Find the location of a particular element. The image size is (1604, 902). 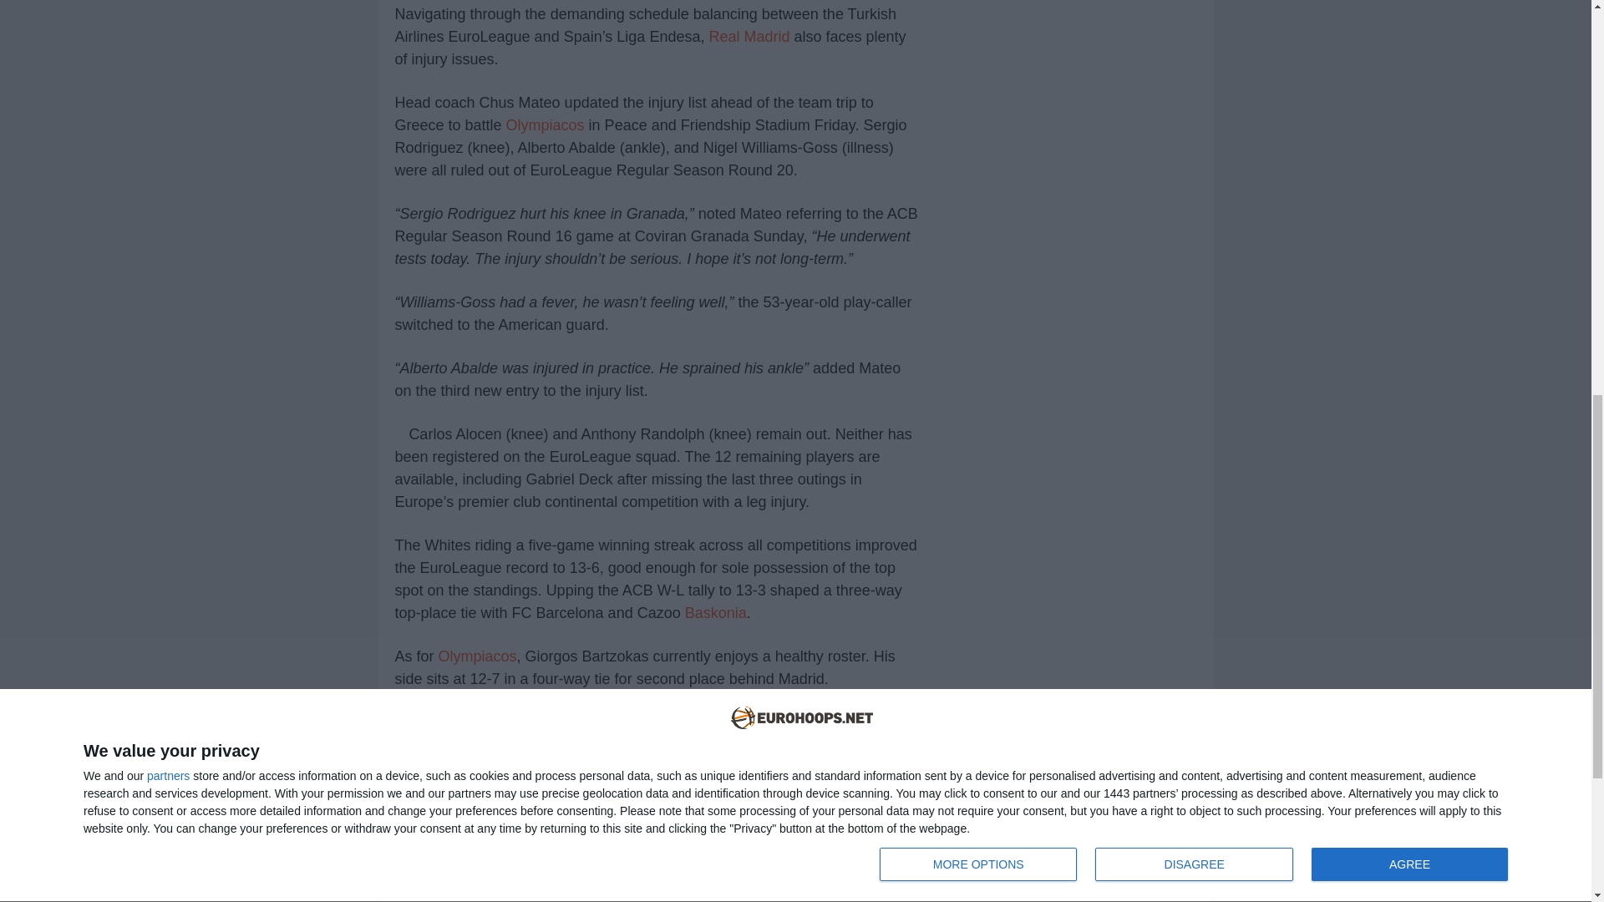

Olympiacos is located at coordinates (477, 656).